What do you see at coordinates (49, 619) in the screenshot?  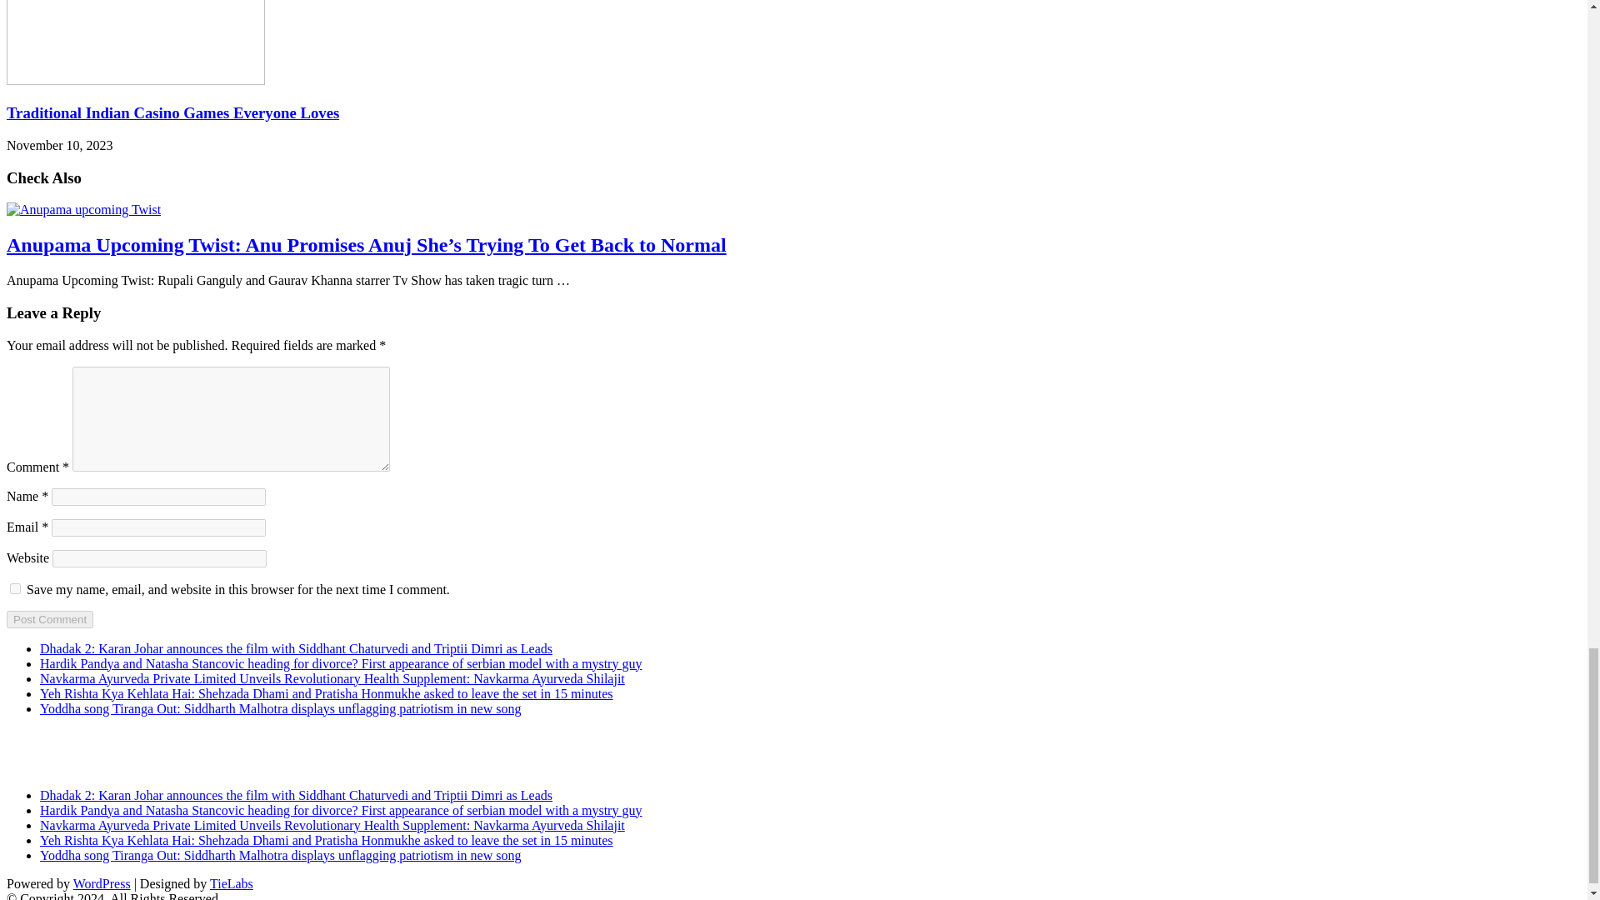 I see `Post Comment` at bounding box center [49, 619].